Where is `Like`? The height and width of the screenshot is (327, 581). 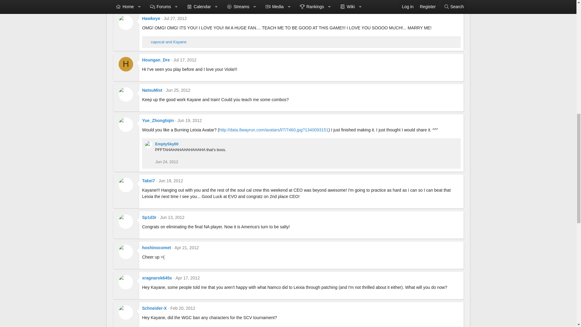 Like is located at coordinates (147, 42).